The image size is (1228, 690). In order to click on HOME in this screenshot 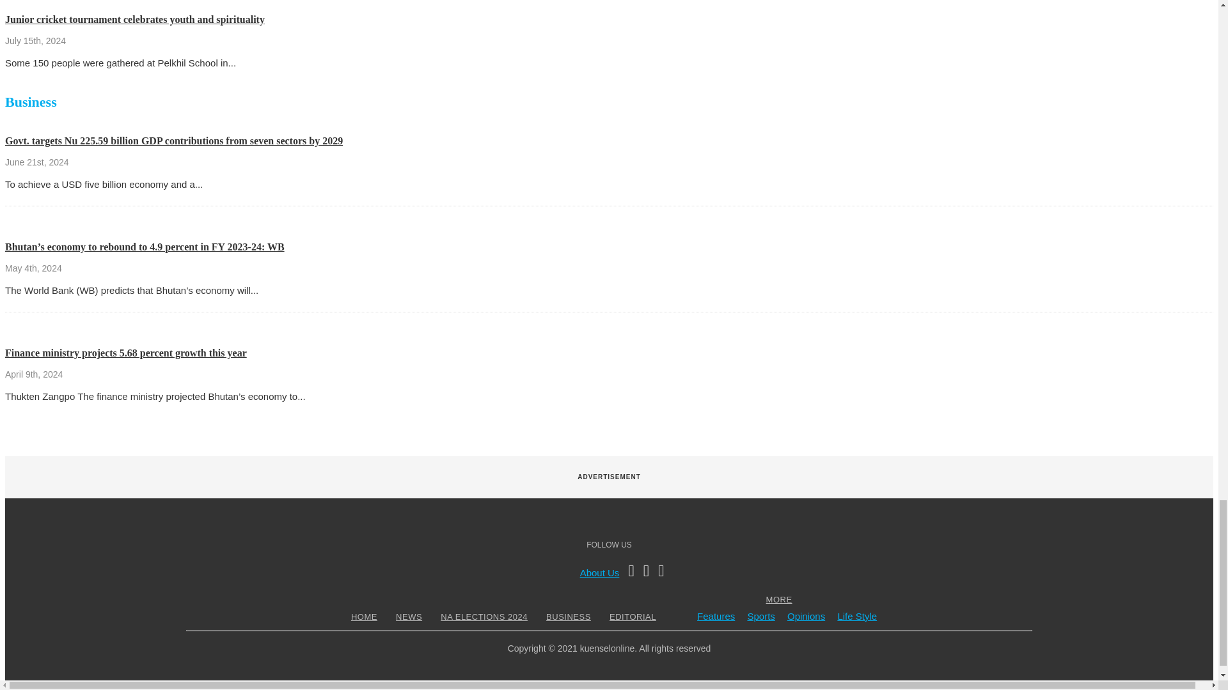, I will do `click(364, 617)`.